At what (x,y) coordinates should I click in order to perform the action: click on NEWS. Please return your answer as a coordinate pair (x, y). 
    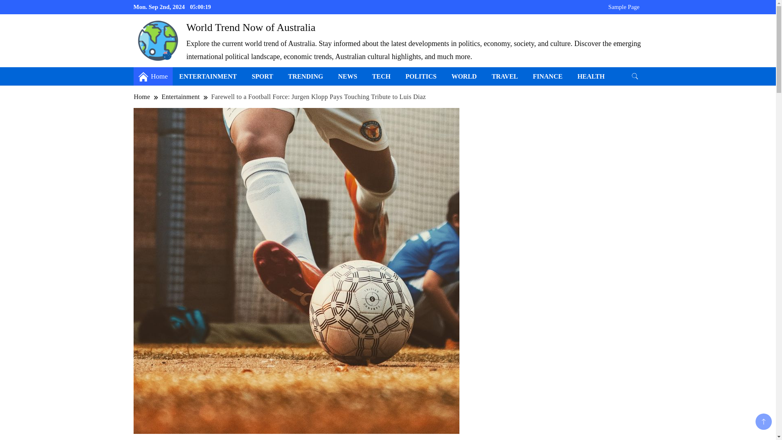
    Looking at the image, I should click on (347, 76).